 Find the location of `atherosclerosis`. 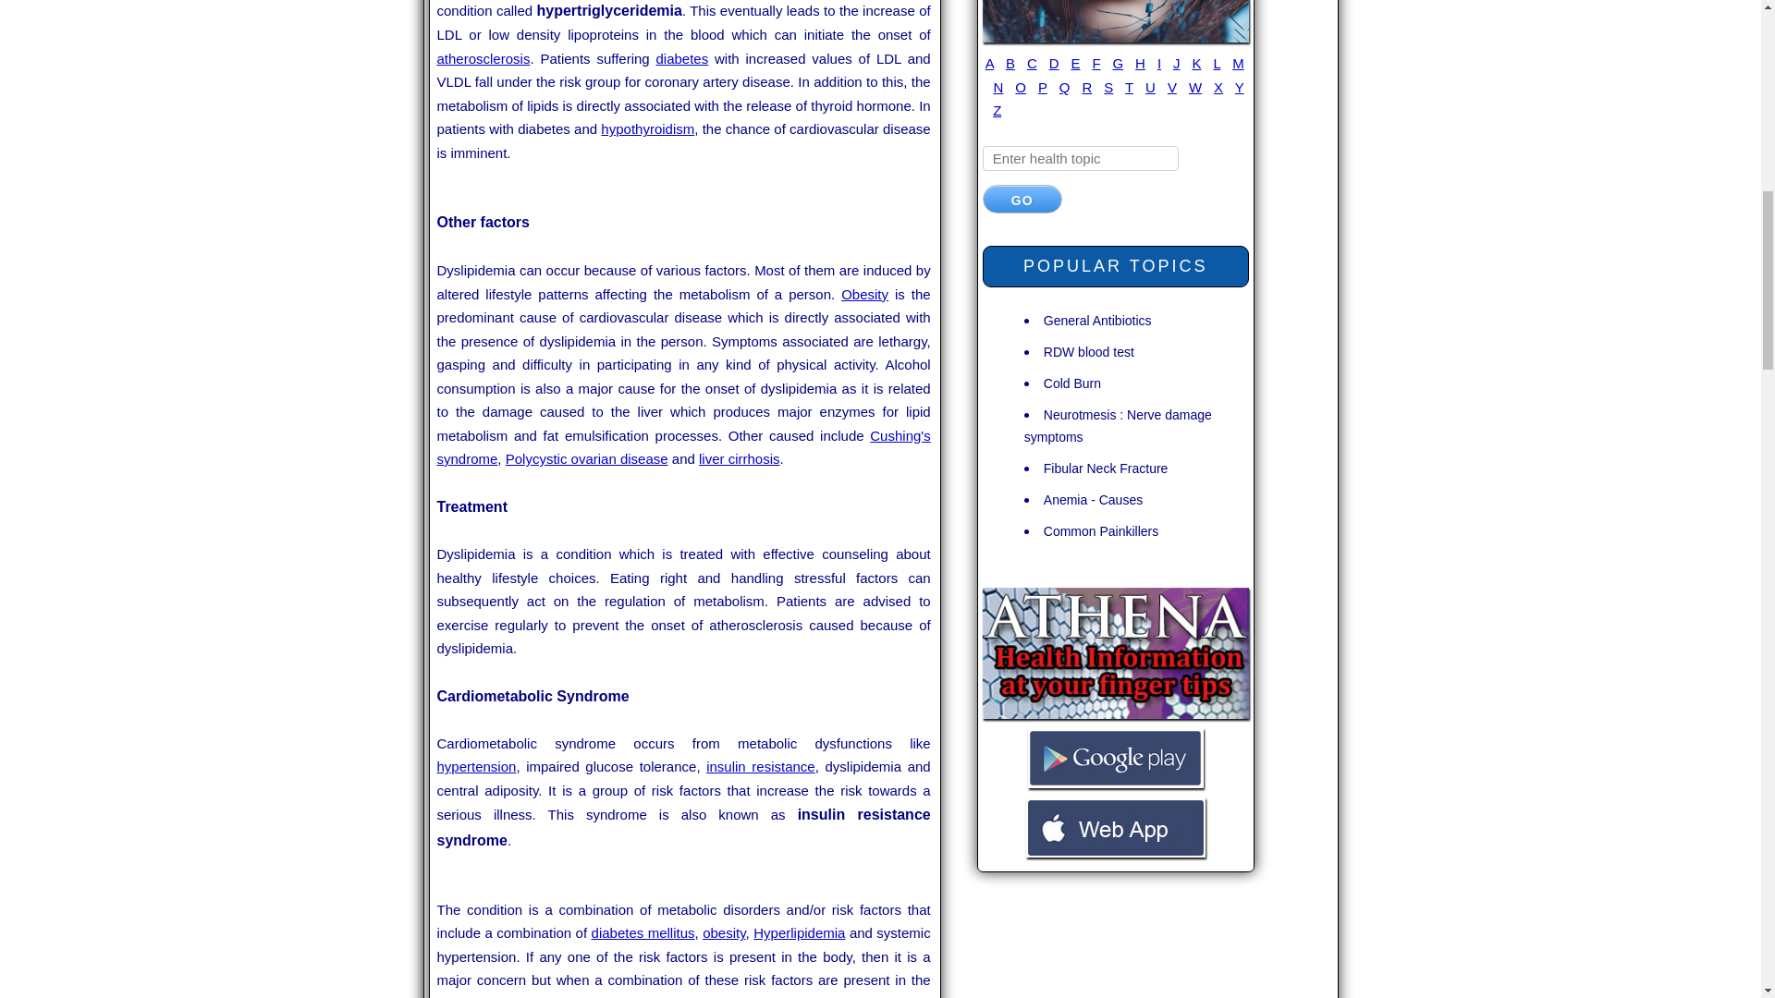

atherosclerosis is located at coordinates (483, 59).